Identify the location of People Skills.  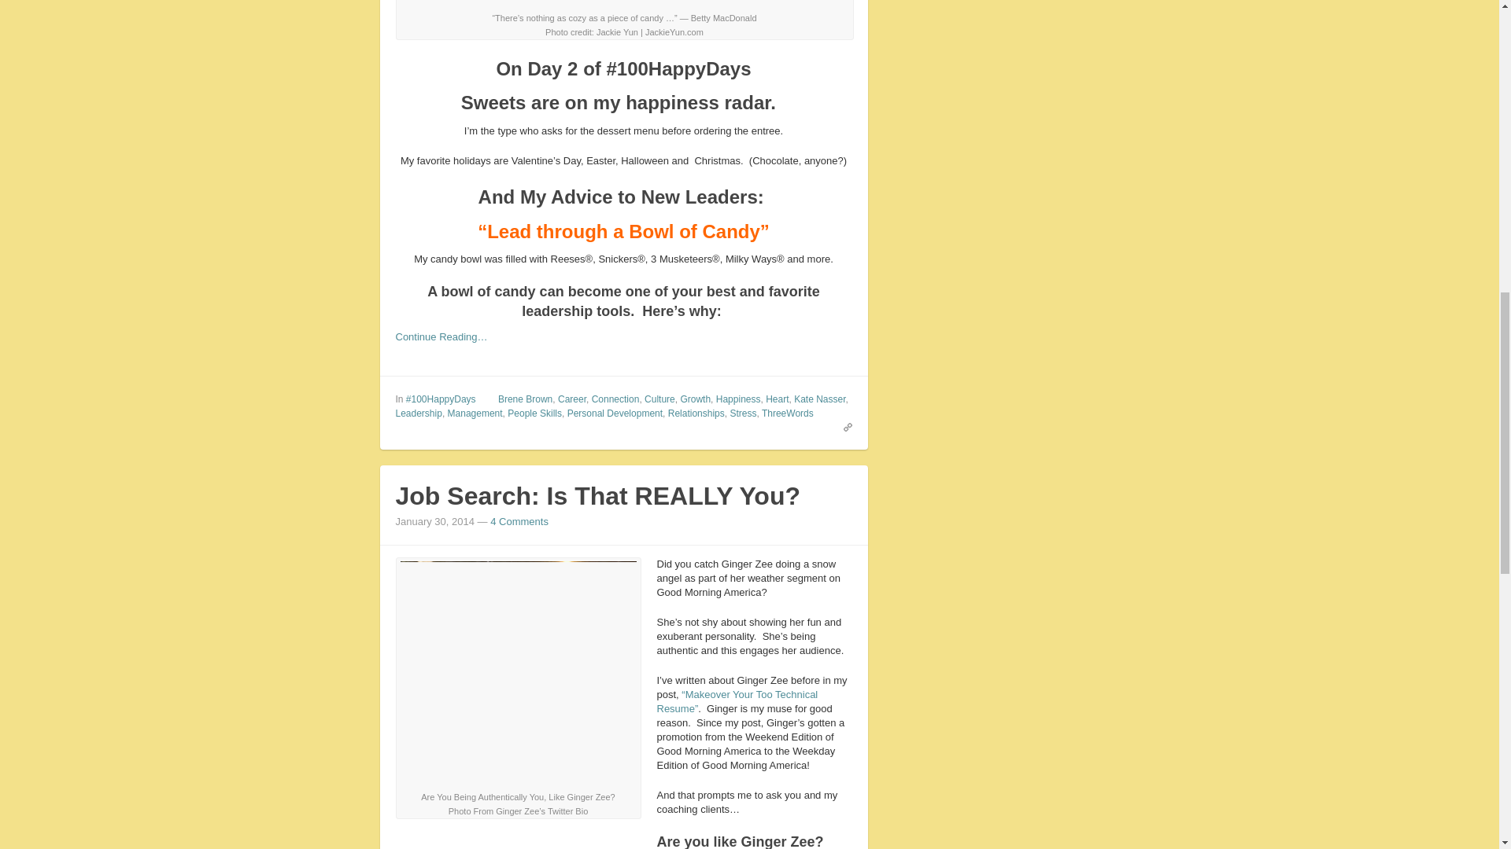
(535, 413).